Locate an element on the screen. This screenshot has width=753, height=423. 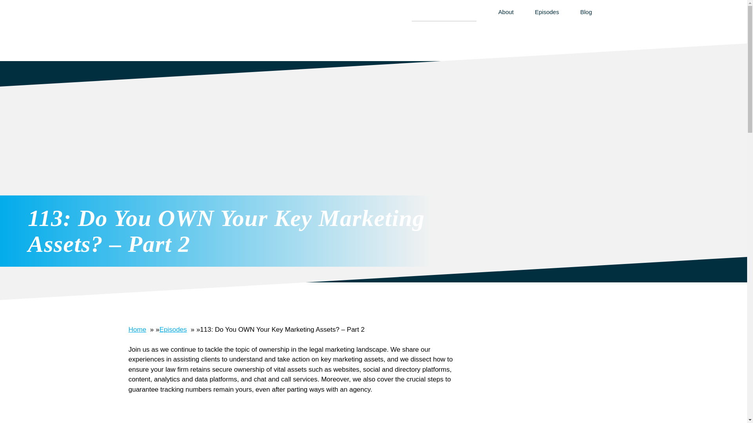
Episodes is located at coordinates (547, 12).